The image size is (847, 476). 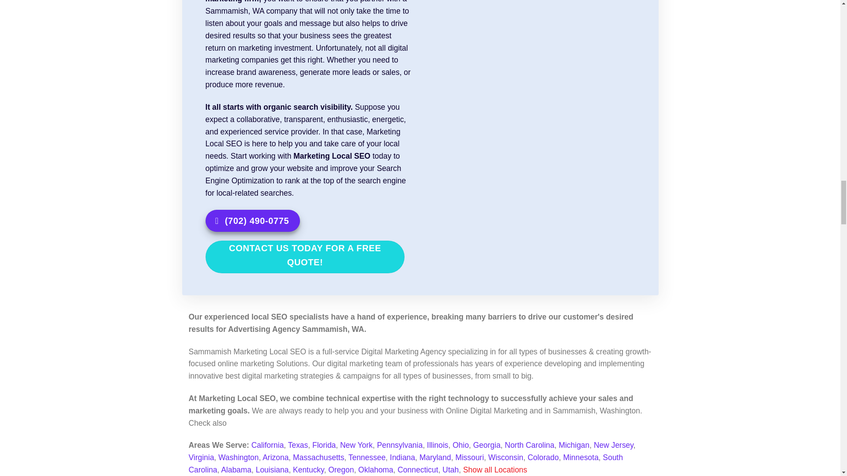 What do you see at coordinates (437, 445) in the screenshot?
I see `Illinois` at bounding box center [437, 445].